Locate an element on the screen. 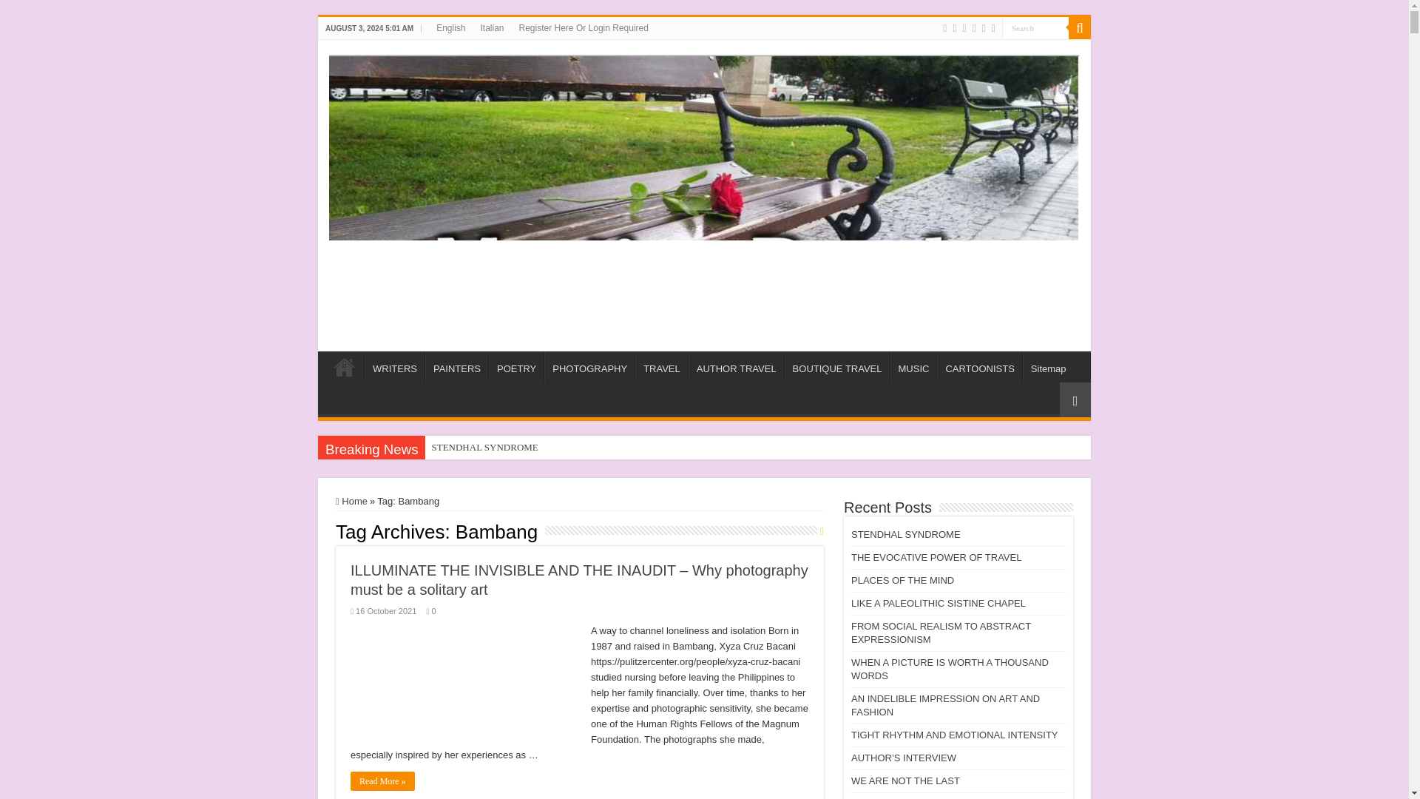 This screenshot has width=1420, height=799. Home is located at coordinates (344, 367).